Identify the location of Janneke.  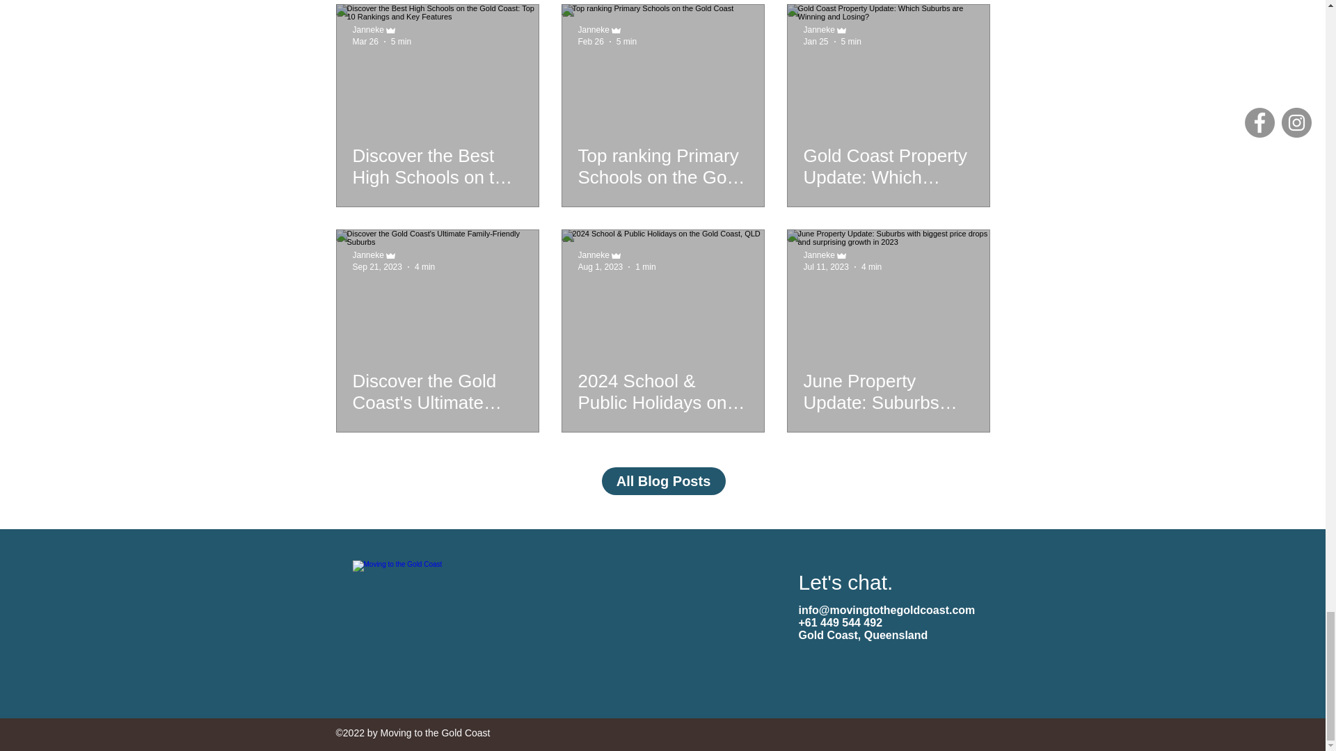
(593, 255).